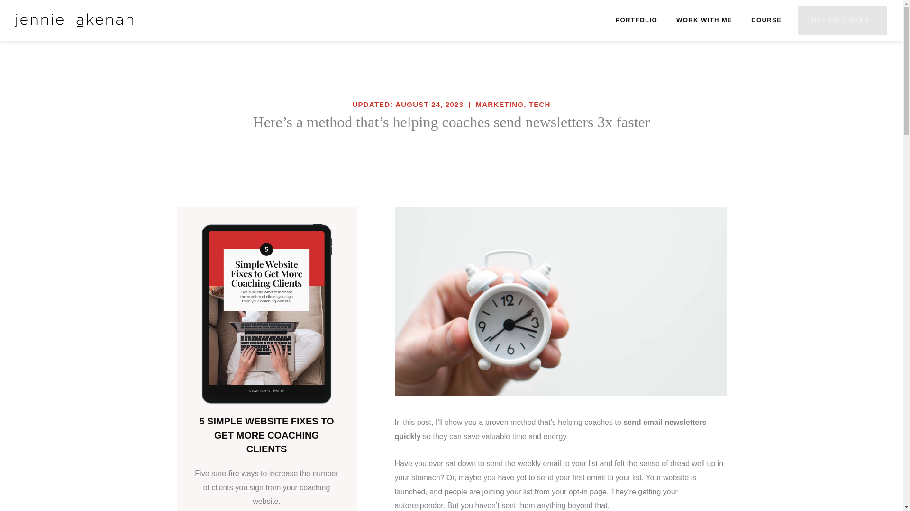 Image resolution: width=910 pixels, height=511 pixels. I want to click on COURSE, so click(766, 20).